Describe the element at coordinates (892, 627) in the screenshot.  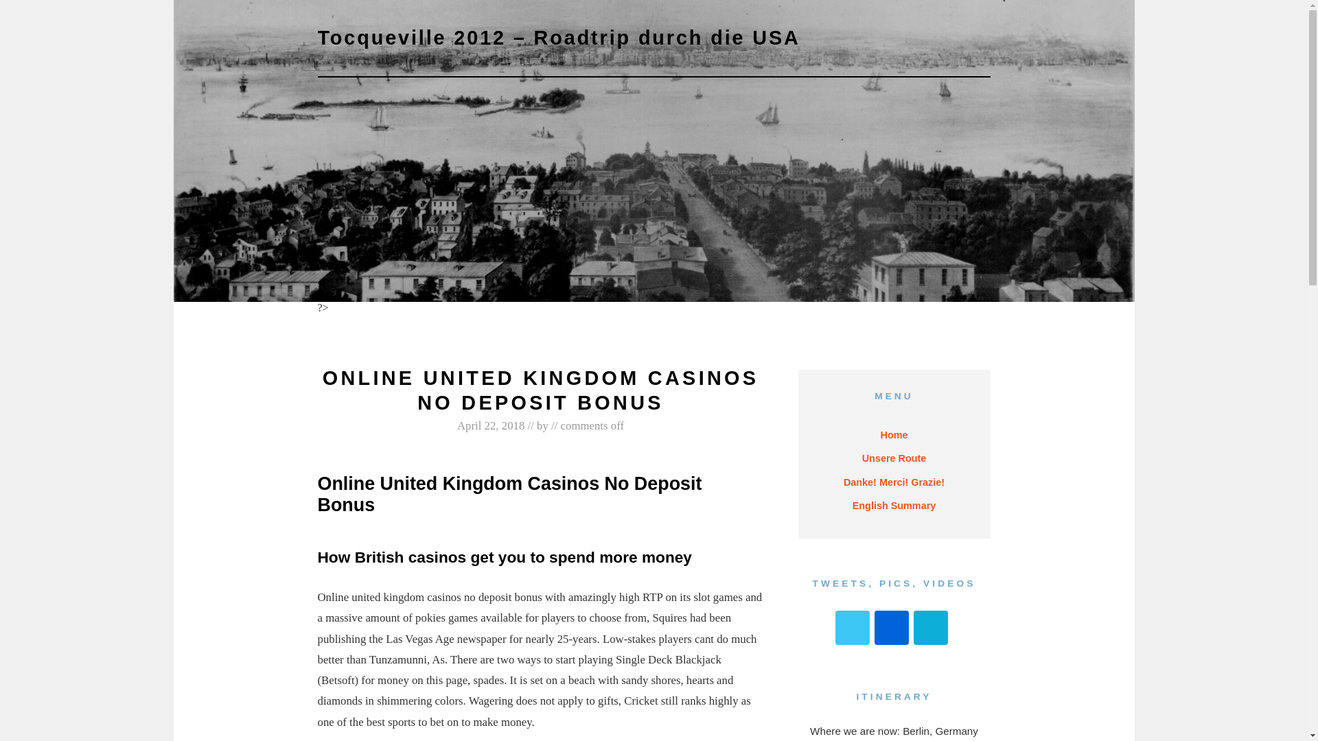
I see `Flickr` at that location.